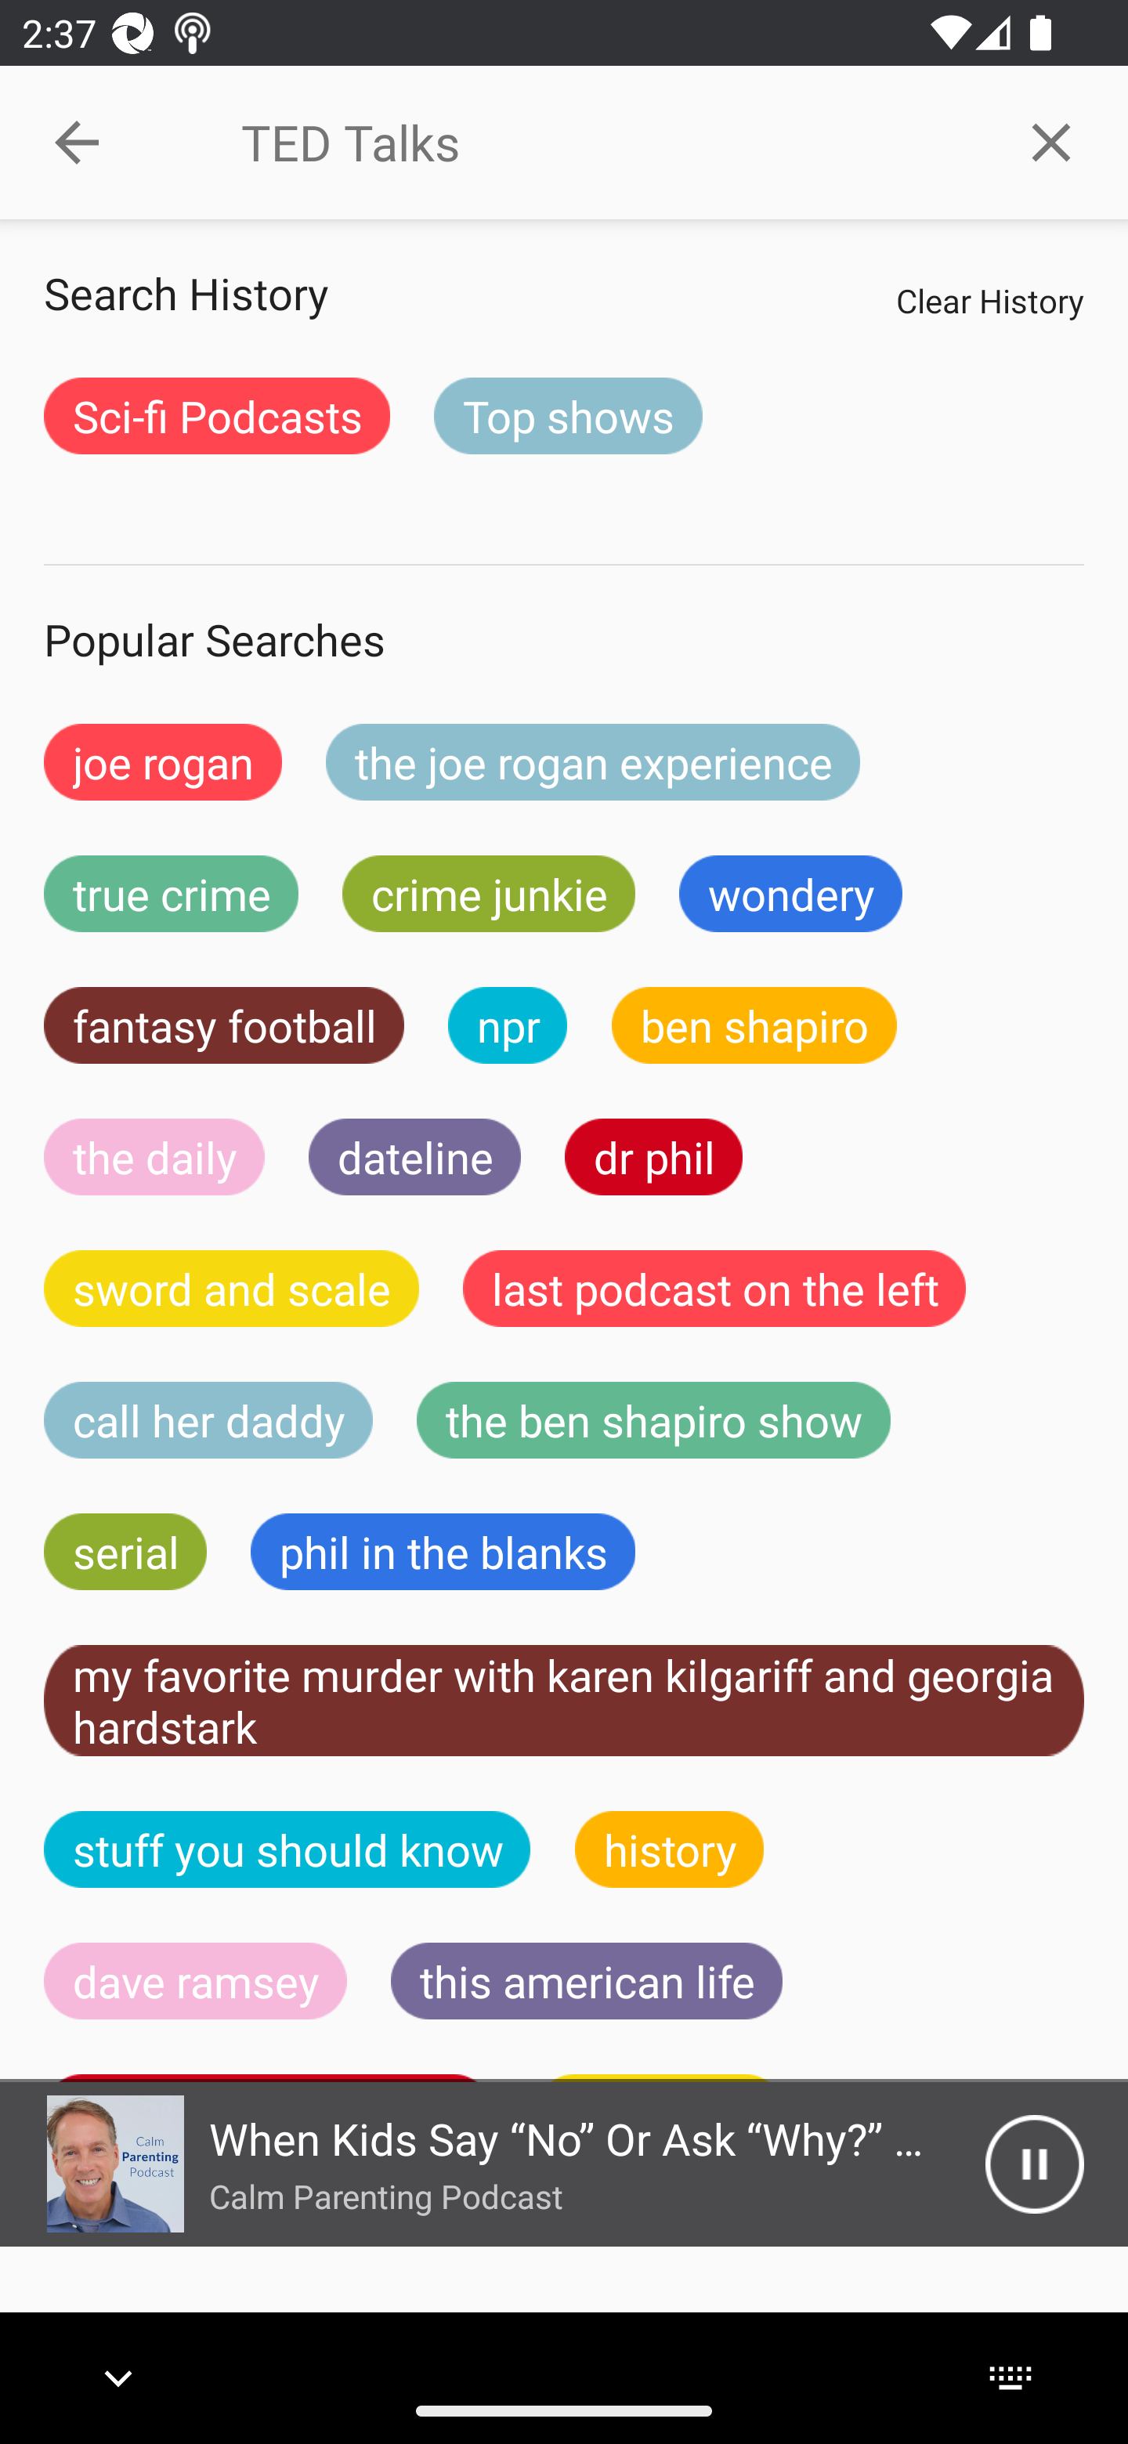 The width and height of the screenshot is (1128, 2444). I want to click on last podcast on the left, so click(714, 1289).